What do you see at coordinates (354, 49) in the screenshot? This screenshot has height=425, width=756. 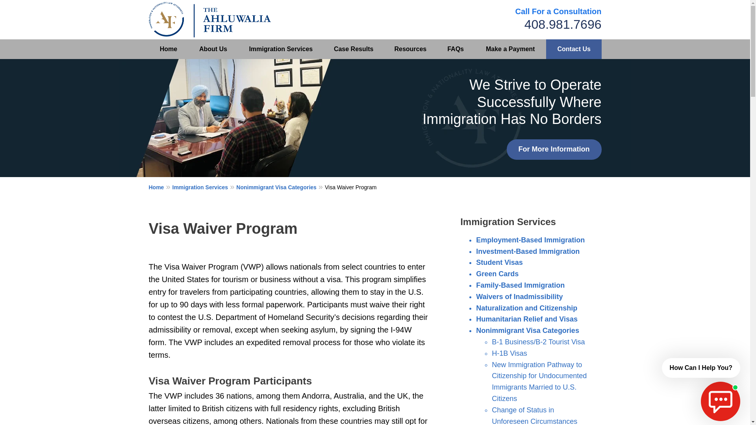 I see `Case Results` at bounding box center [354, 49].